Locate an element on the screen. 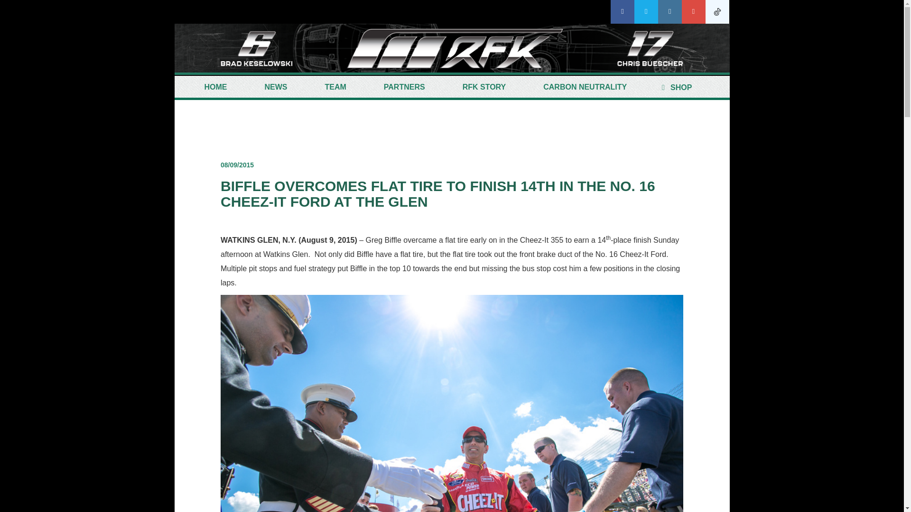 The height and width of the screenshot is (512, 911). CARBON NEUTRALITY is located at coordinates (585, 87).